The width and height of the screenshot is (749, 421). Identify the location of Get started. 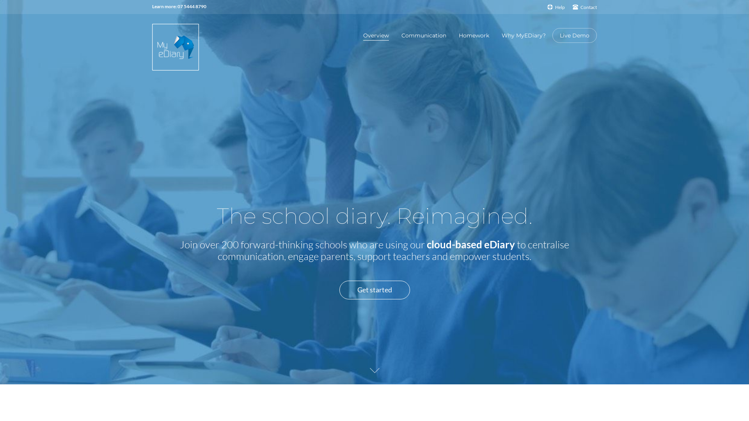
(374, 290).